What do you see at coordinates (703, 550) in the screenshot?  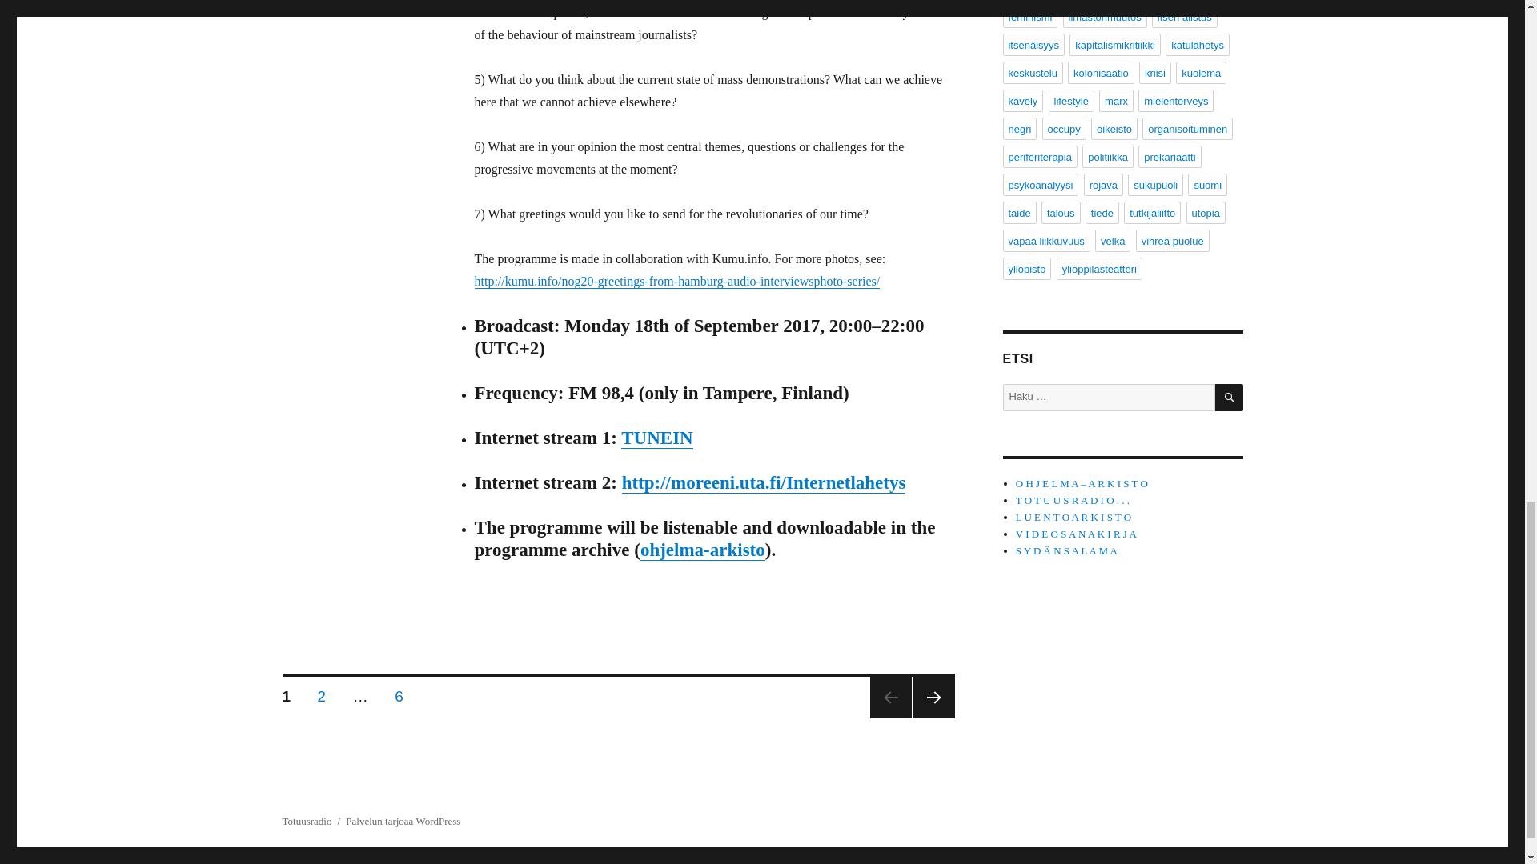 I see `itsen alistus` at bounding box center [703, 550].